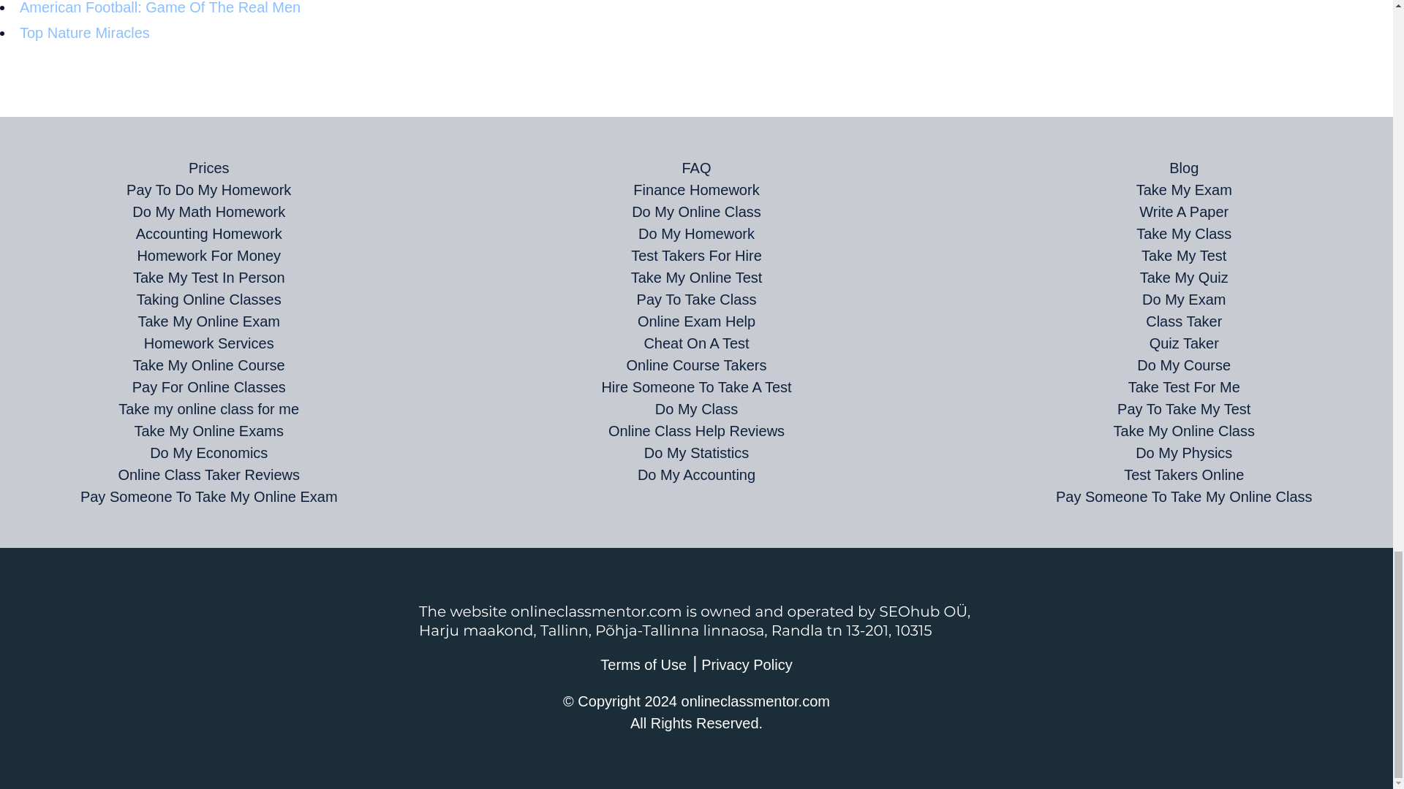  What do you see at coordinates (209, 168) in the screenshot?
I see `Prices` at bounding box center [209, 168].